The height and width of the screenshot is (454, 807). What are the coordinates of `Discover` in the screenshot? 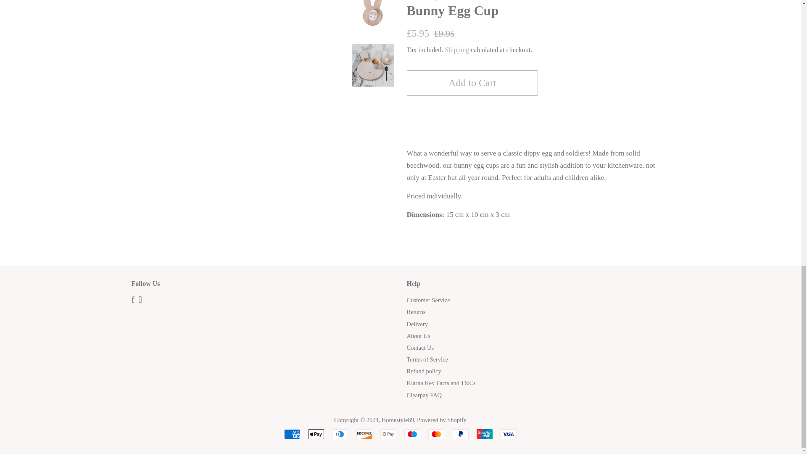 It's located at (364, 434).